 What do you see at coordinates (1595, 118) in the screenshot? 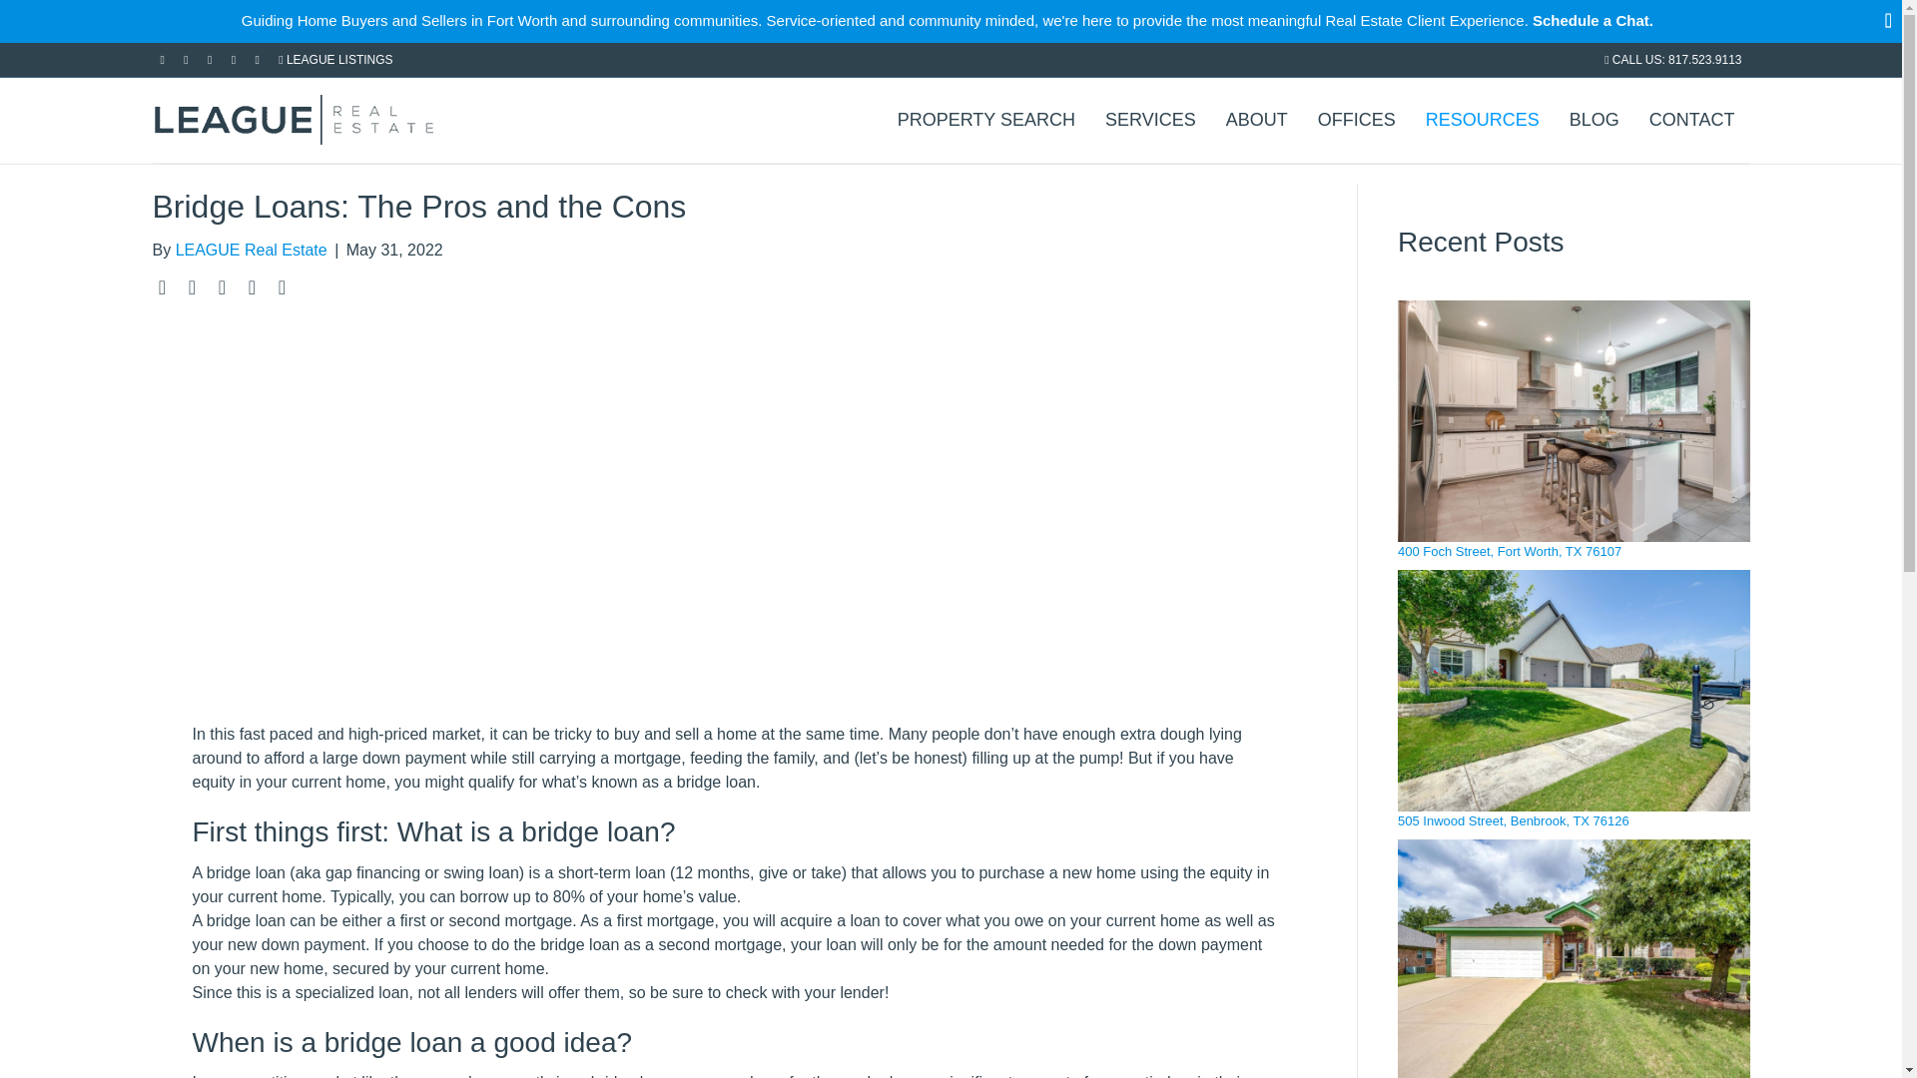
I see `BLOG` at bounding box center [1595, 118].